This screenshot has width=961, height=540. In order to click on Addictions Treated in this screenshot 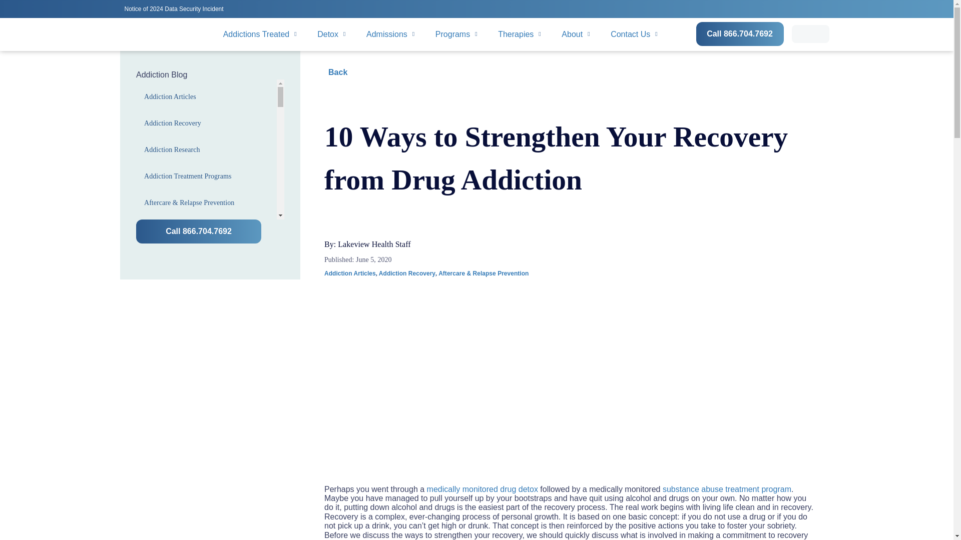, I will do `click(260, 34)`.